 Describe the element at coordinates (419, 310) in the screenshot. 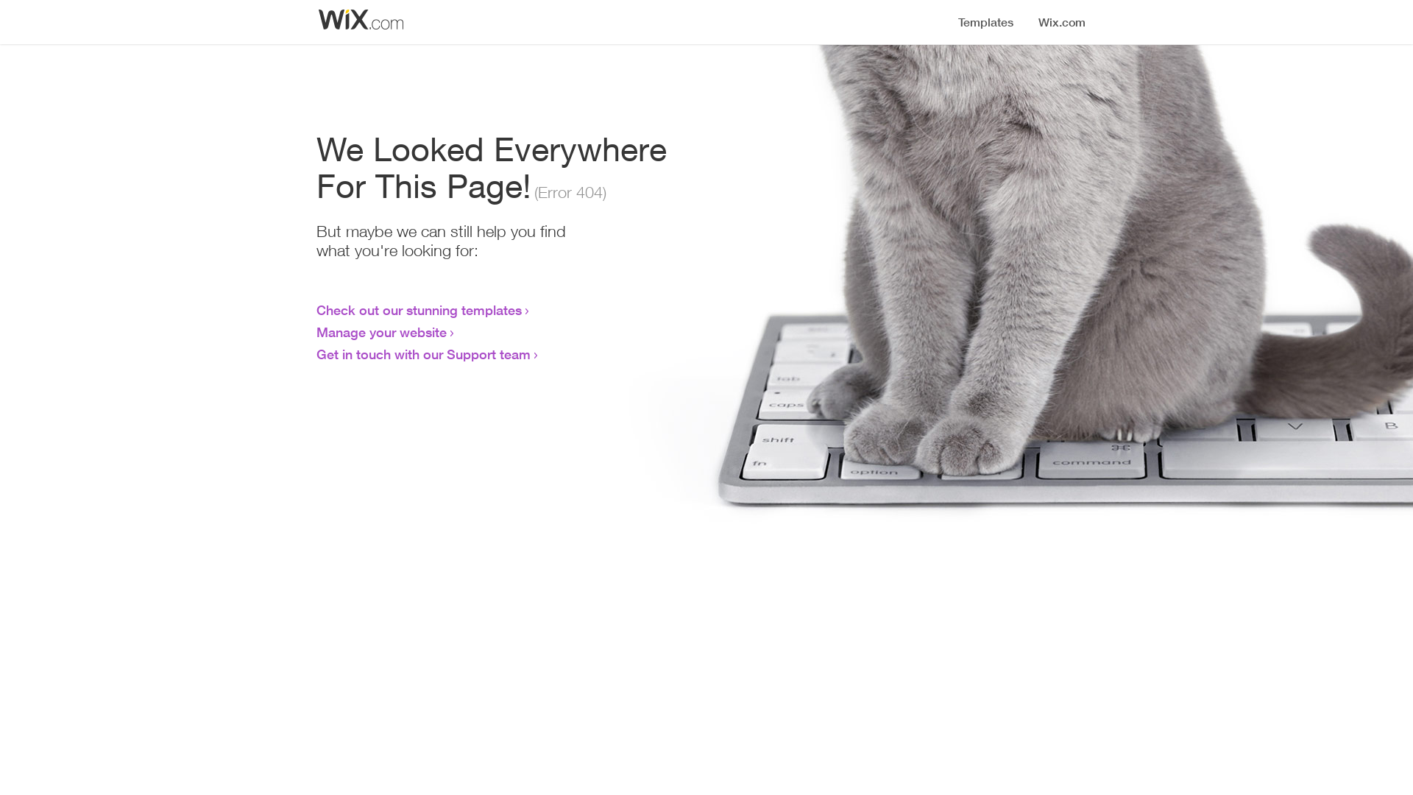

I see `Check out our stunning templates` at that location.